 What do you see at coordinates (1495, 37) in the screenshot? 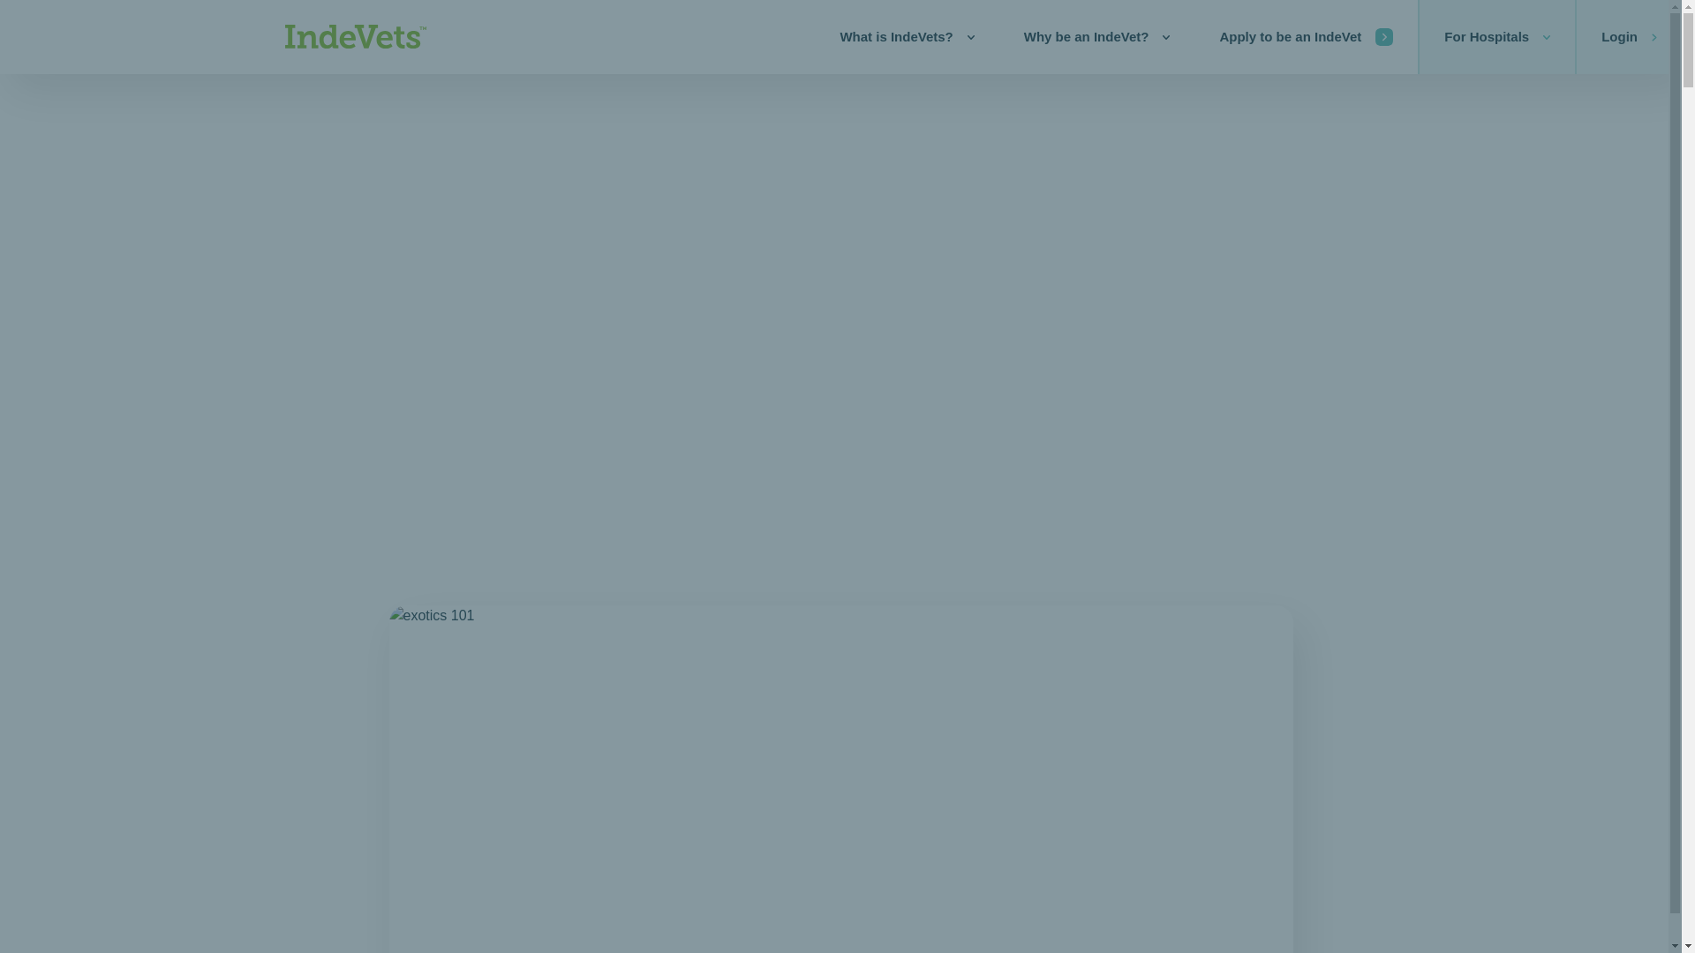
I see `For Hospitals` at bounding box center [1495, 37].